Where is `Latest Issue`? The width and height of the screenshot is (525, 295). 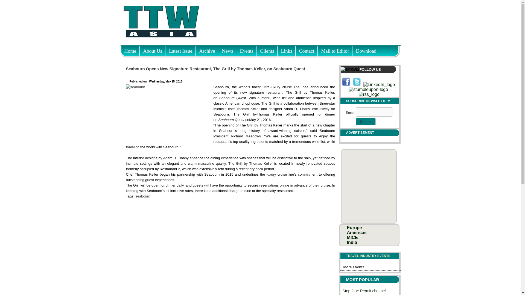 Latest Issue is located at coordinates (180, 49).